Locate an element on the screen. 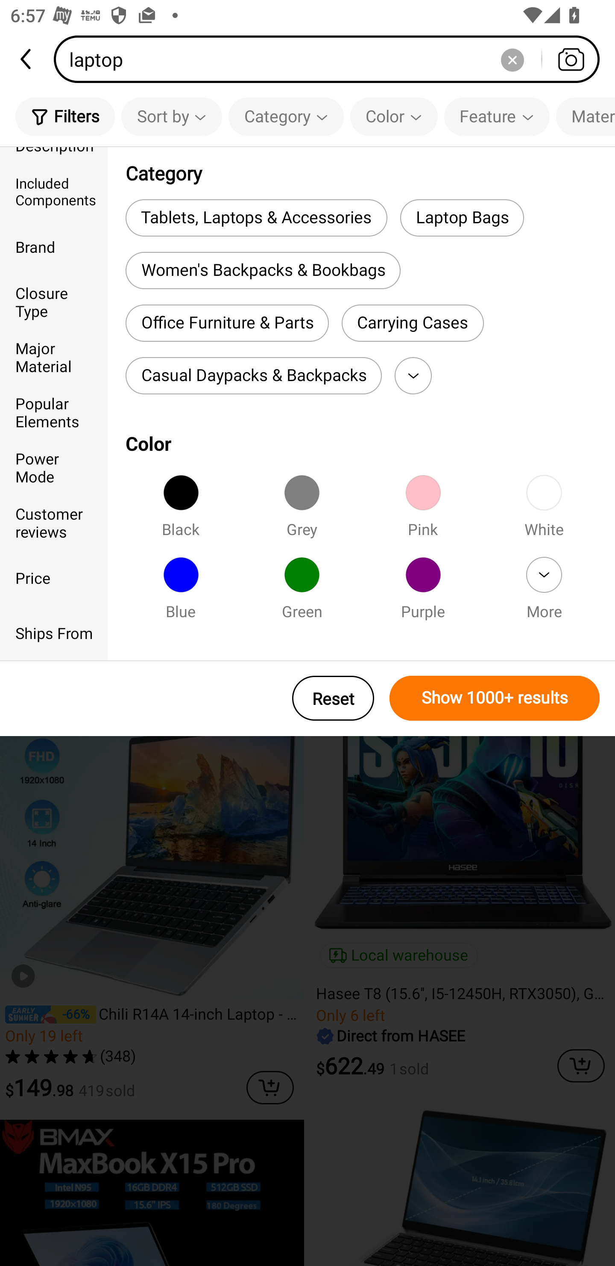 This screenshot has width=615, height=1266. Major Material is located at coordinates (54, 357).